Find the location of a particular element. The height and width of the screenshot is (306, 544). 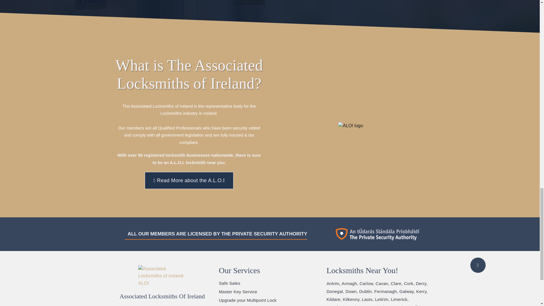

ALOI logo 2 is located at coordinates (350, 126).